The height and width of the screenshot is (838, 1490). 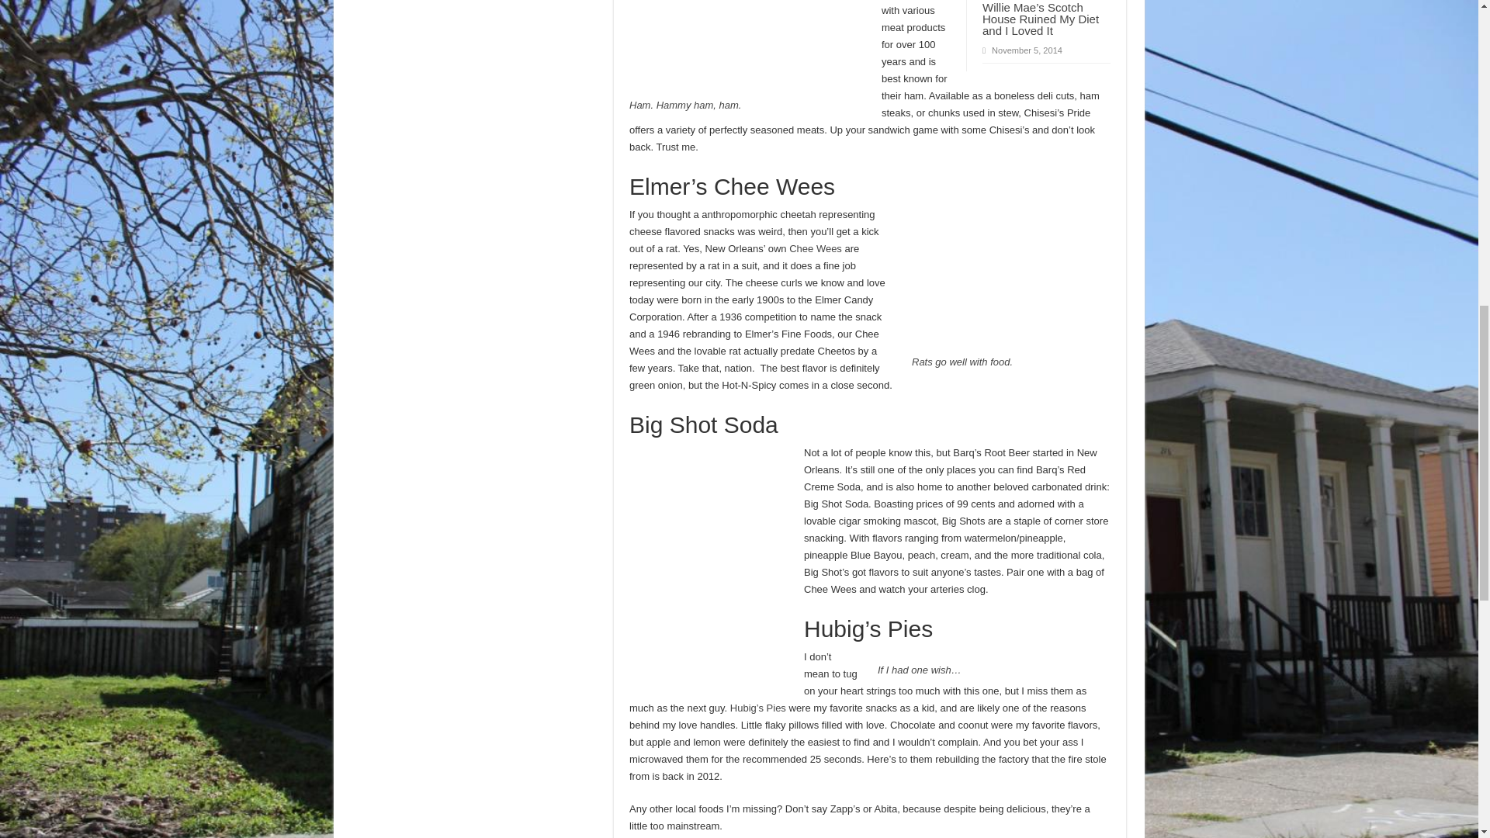 I want to click on Rats go well with food., so click(x=962, y=362).